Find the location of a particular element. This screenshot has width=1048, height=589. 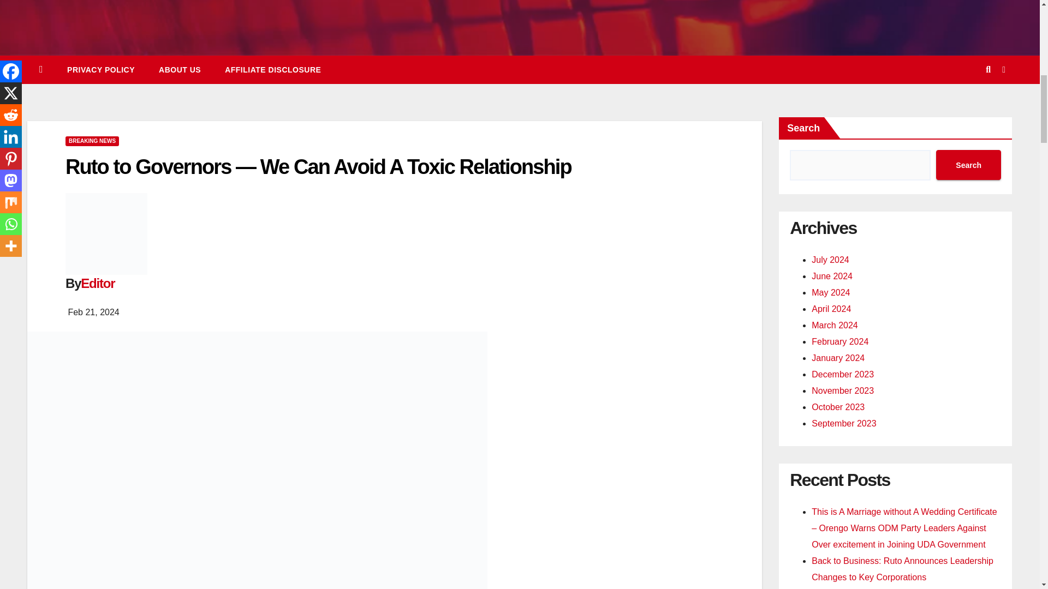

PRIVACY POLICY is located at coordinates (100, 70).